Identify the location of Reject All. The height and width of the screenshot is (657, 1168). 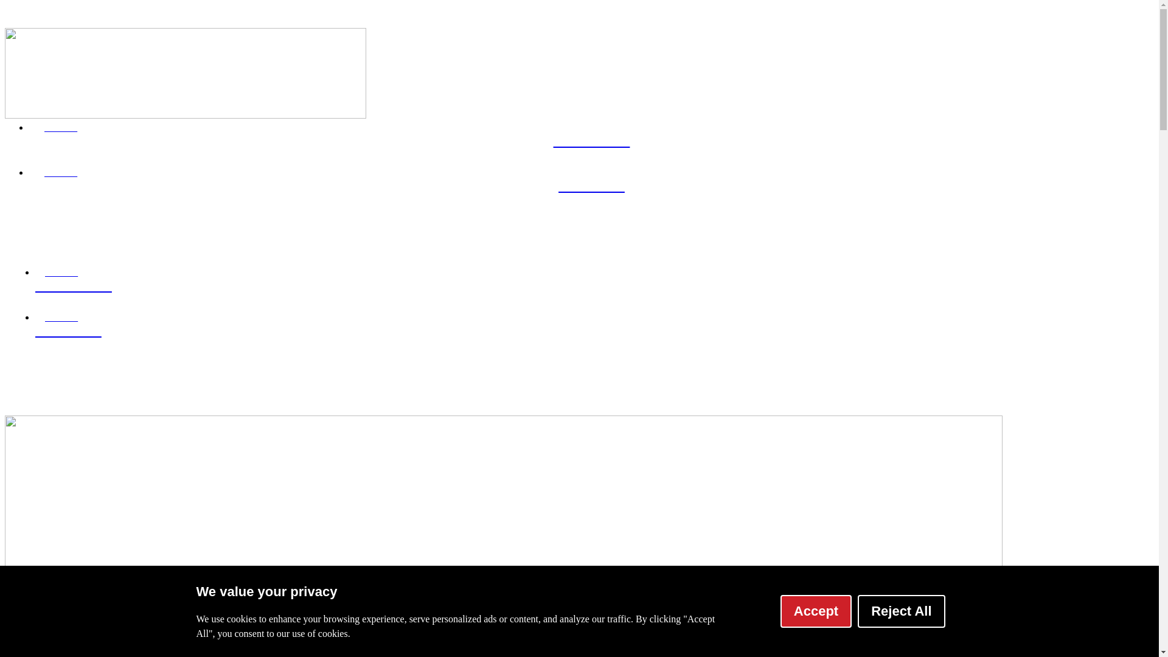
(902, 611).